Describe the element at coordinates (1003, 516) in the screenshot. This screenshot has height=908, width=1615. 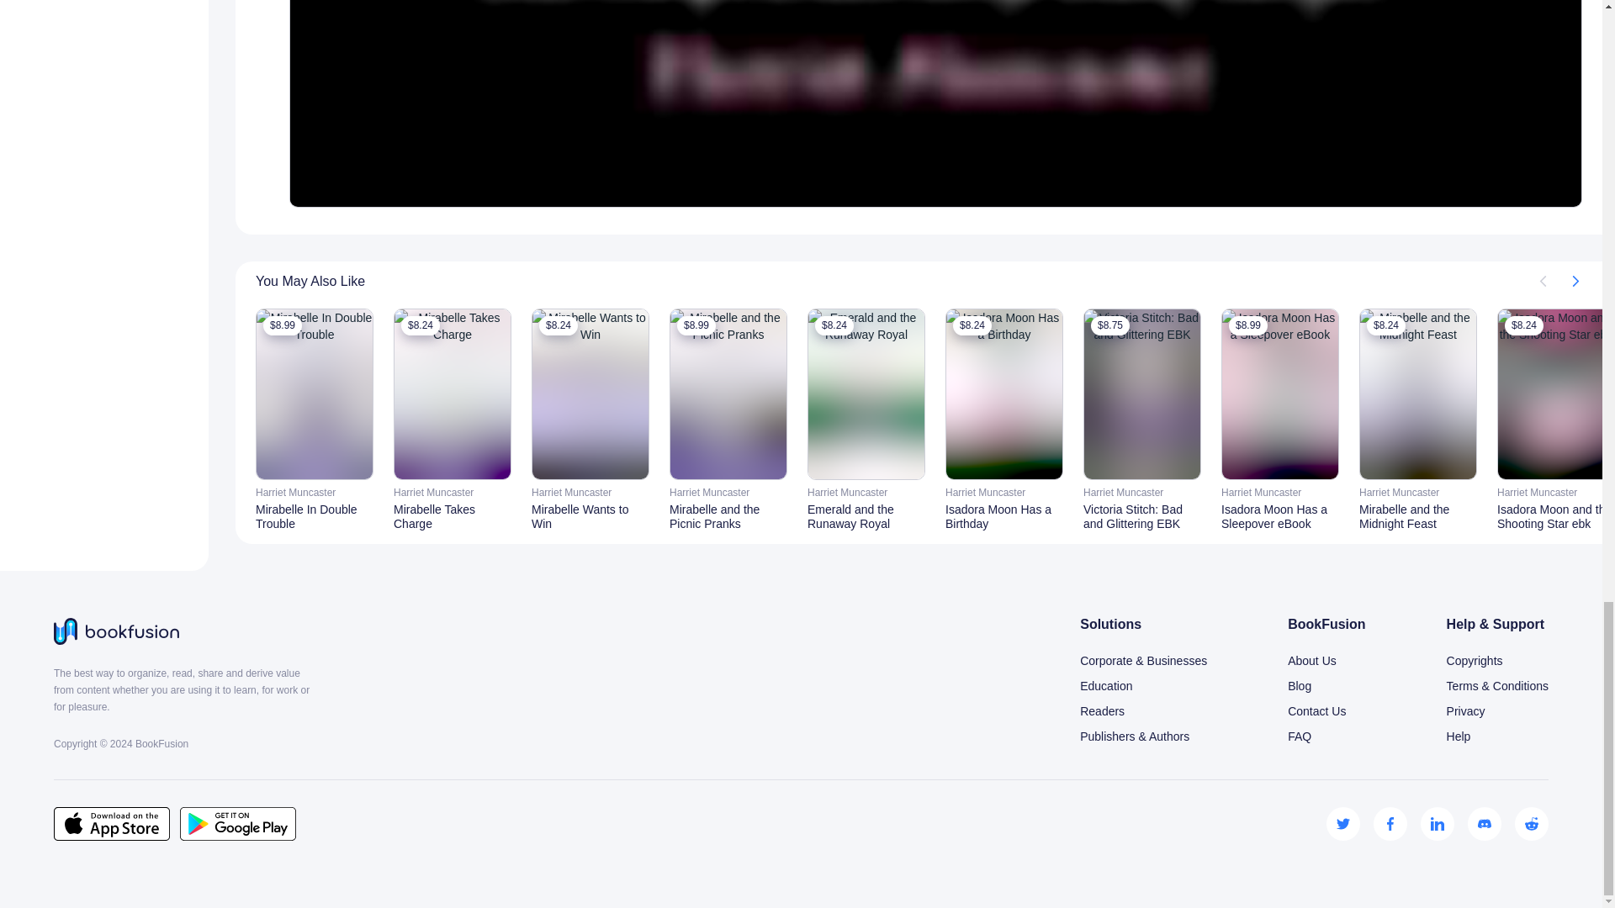
I see `Isadora Moon Has a Birthday` at that location.